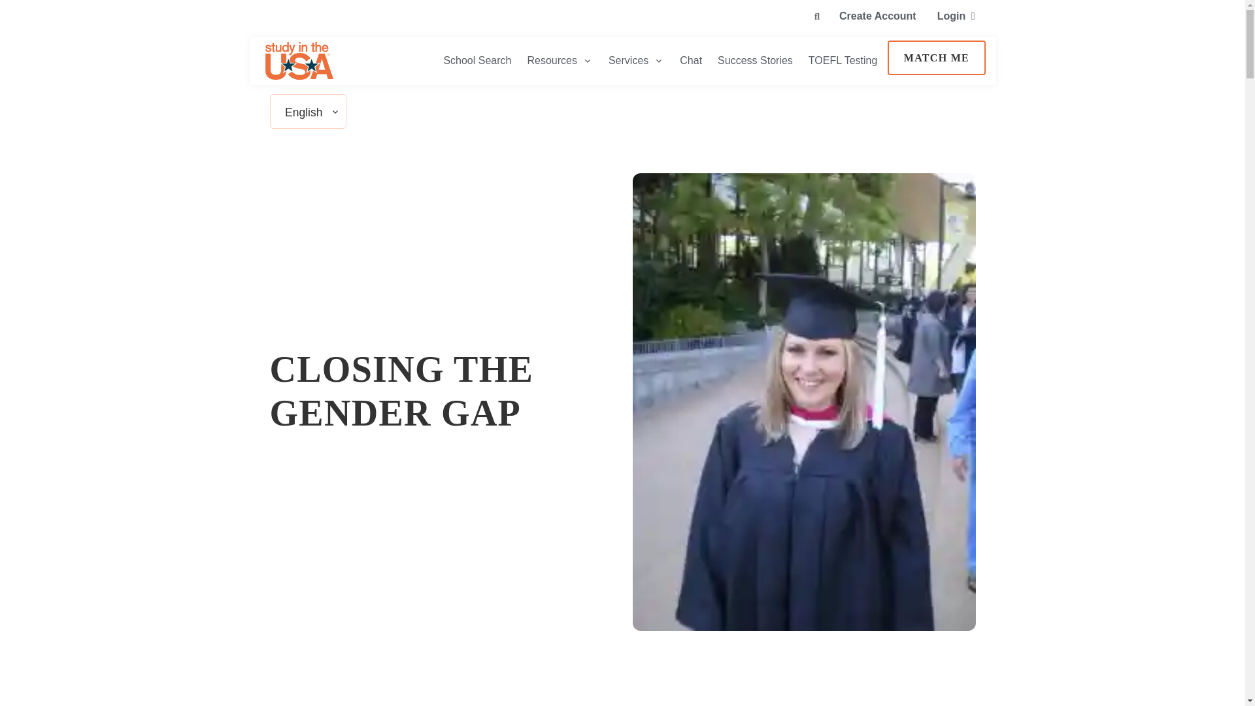 Image resolution: width=1255 pixels, height=706 pixels. Describe the element at coordinates (956, 14) in the screenshot. I see `Login` at that location.